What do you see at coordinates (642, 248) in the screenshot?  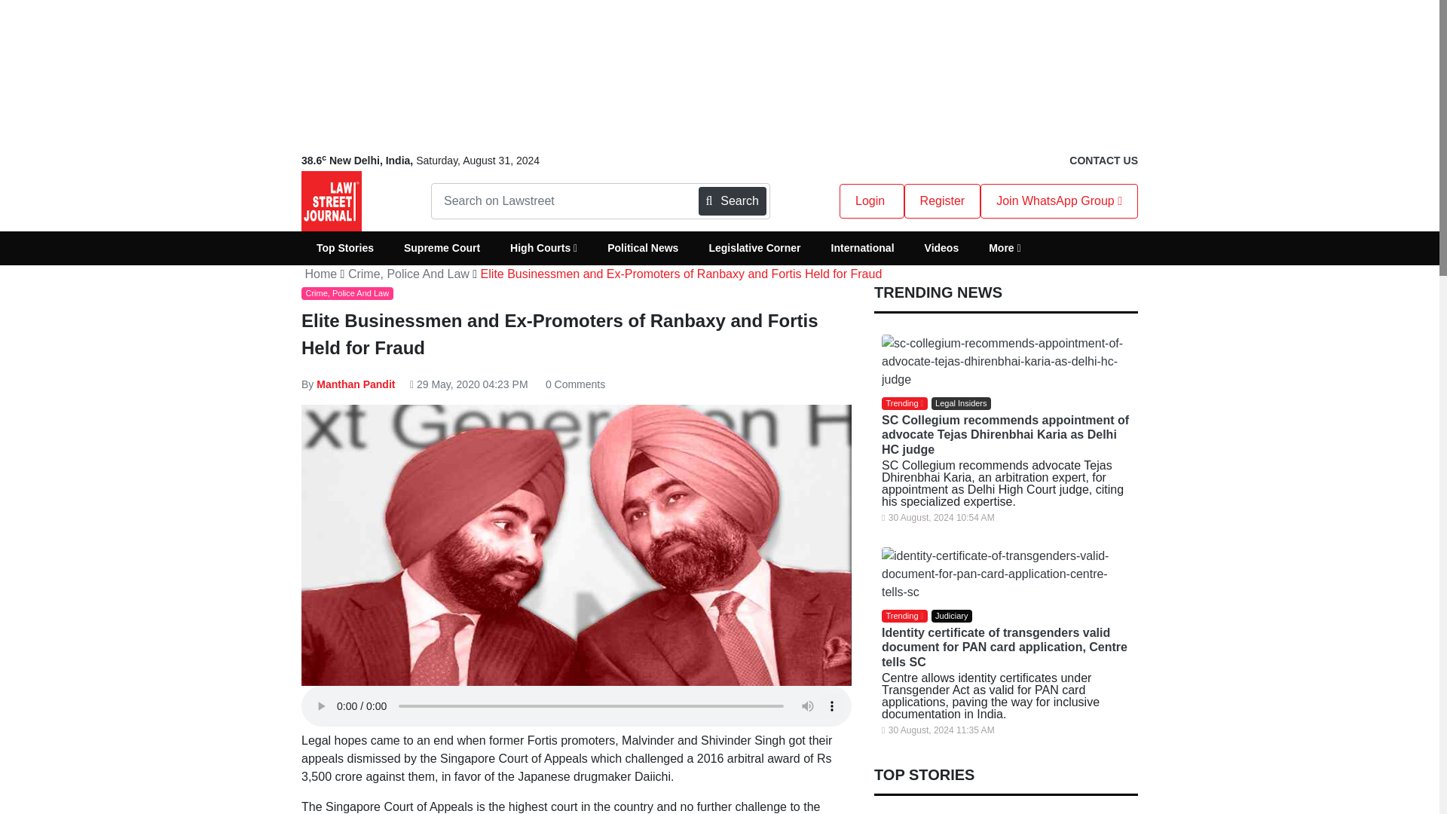 I see `Political News` at bounding box center [642, 248].